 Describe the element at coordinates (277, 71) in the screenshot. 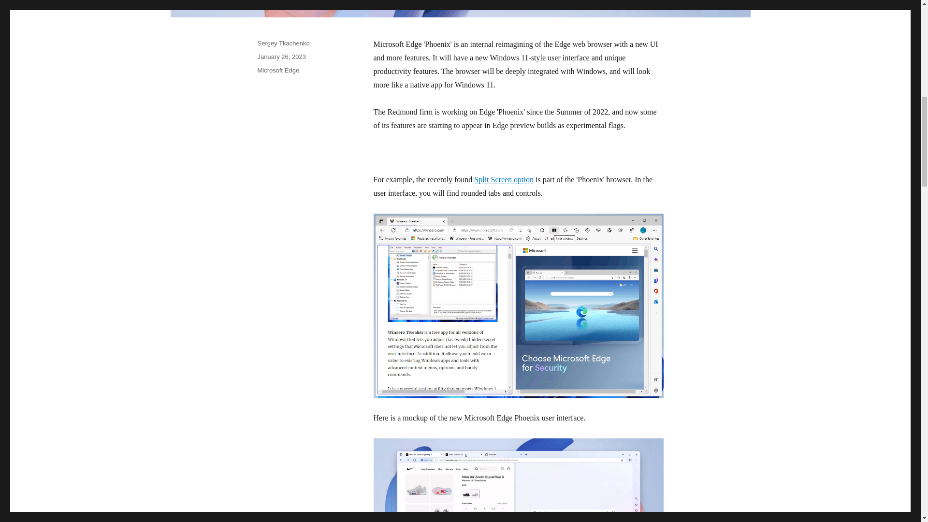

I see `Microsoft Edge` at that location.